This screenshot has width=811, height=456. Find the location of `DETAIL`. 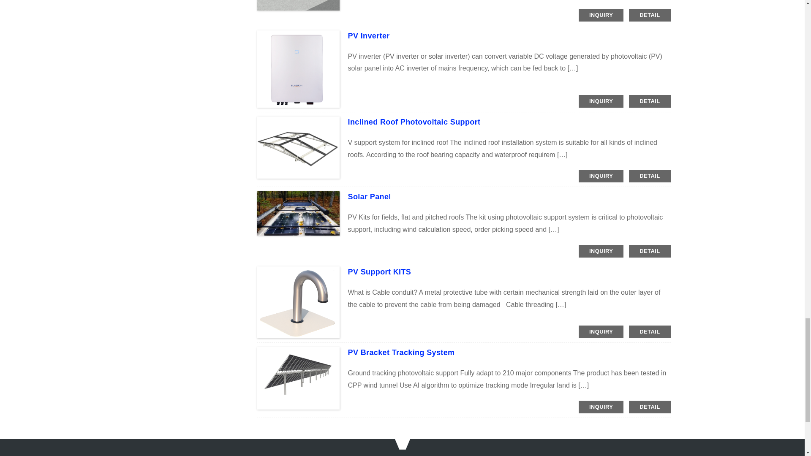

DETAIL is located at coordinates (650, 15).